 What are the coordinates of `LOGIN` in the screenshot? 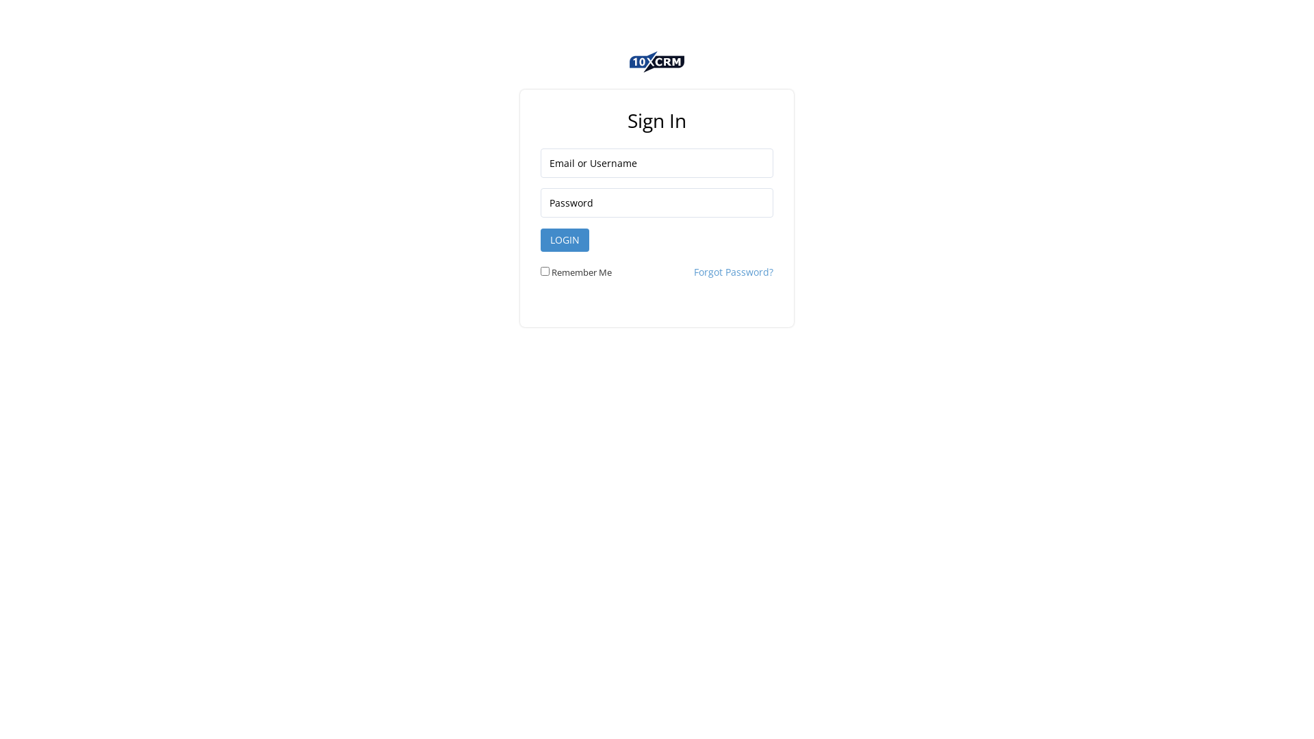 It's located at (565, 240).